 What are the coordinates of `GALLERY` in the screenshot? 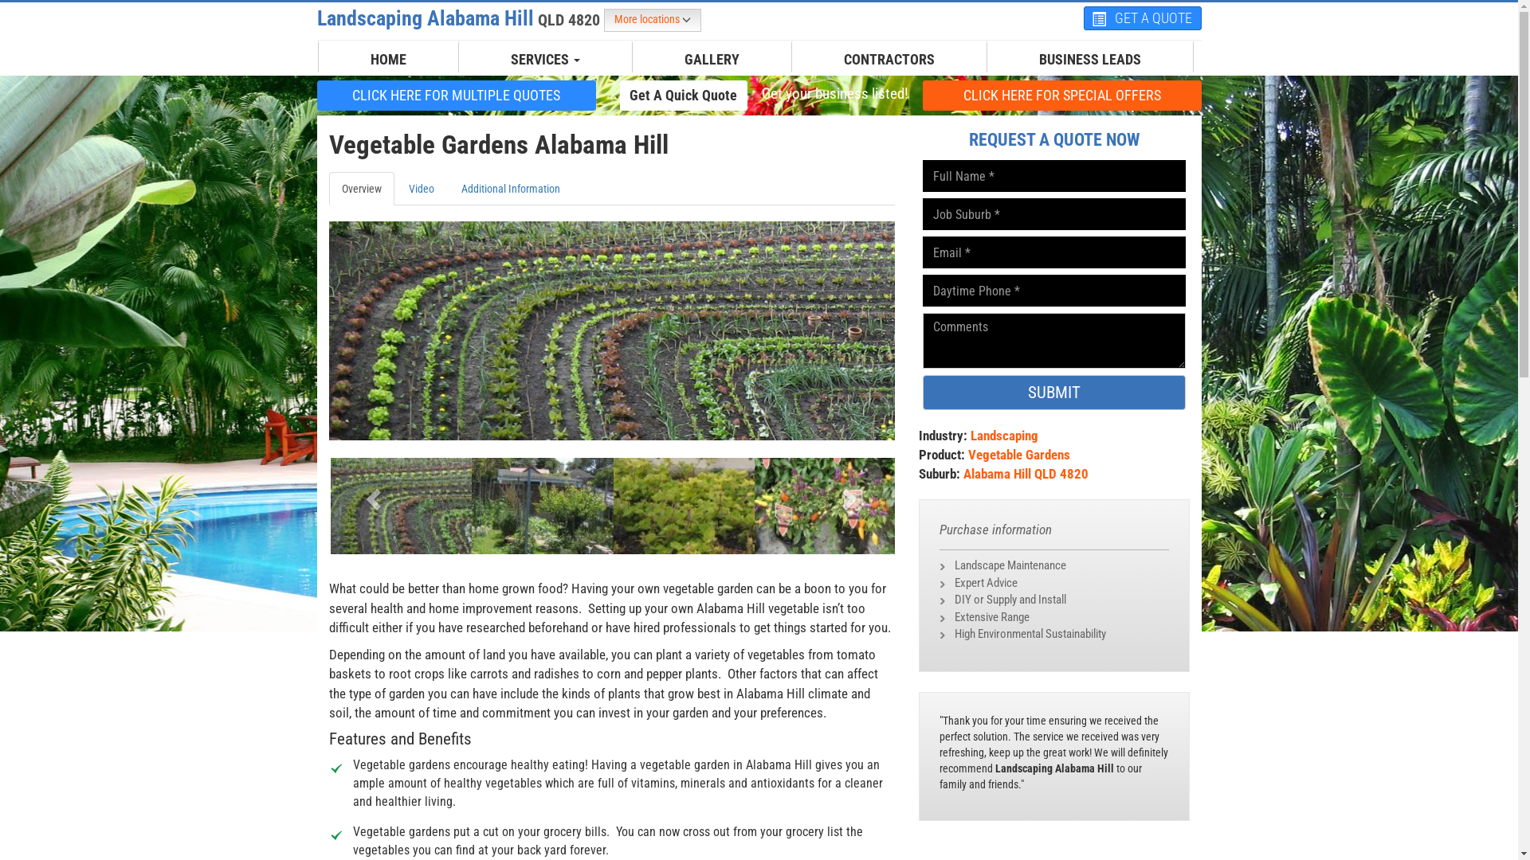 It's located at (712, 60).